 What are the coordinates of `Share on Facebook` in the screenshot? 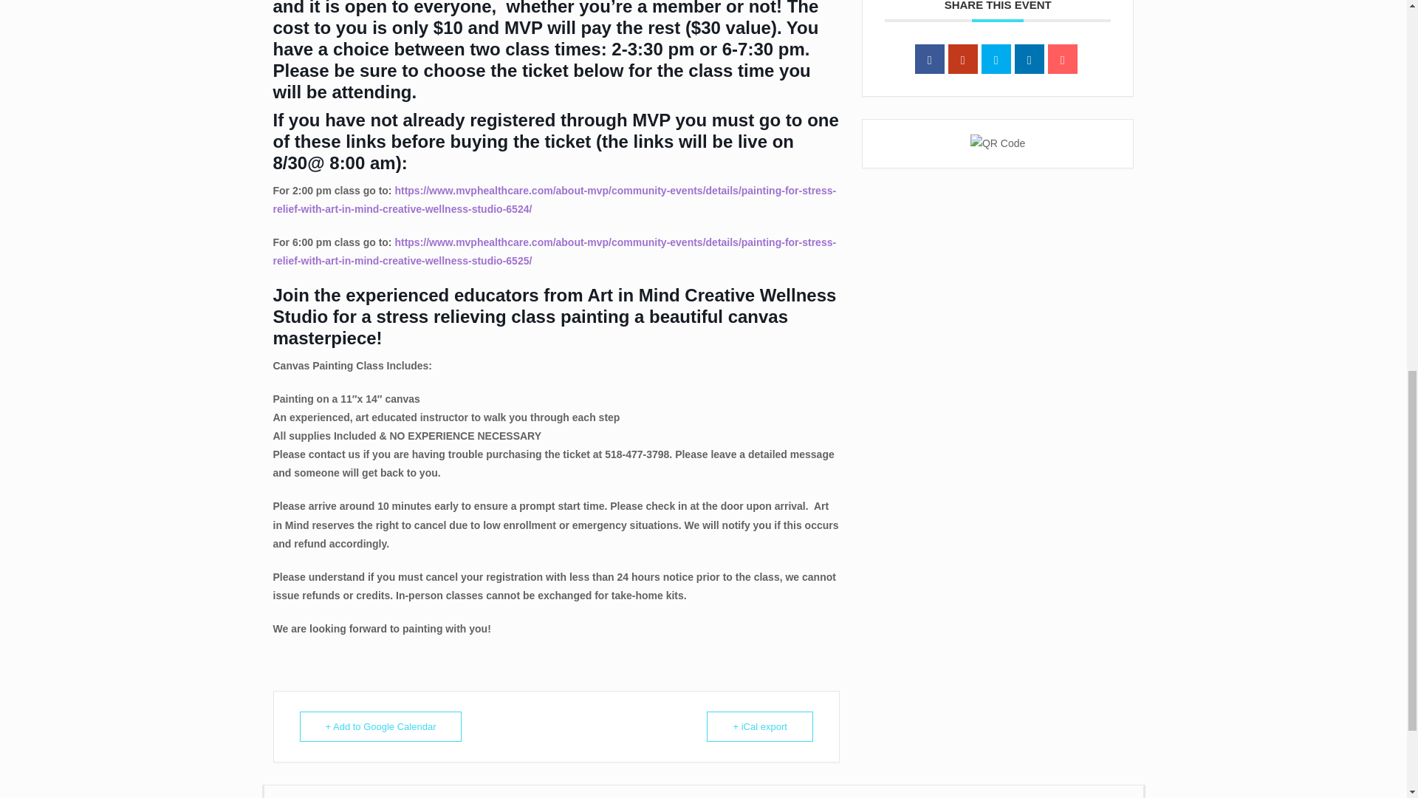 It's located at (929, 59).